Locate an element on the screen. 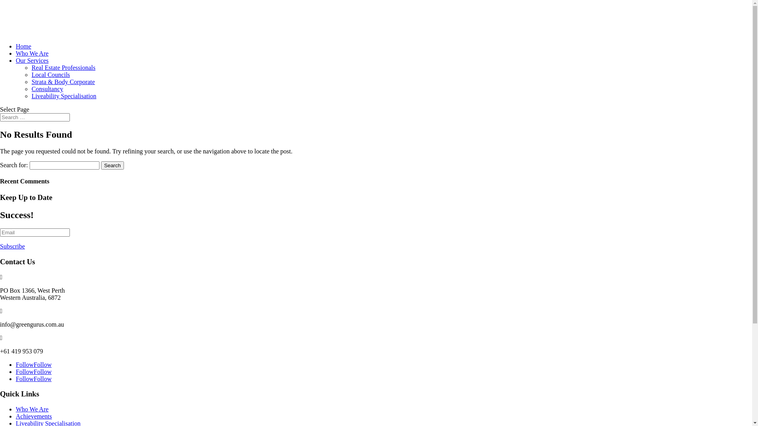  Search for: is located at coordinates (35, 118).